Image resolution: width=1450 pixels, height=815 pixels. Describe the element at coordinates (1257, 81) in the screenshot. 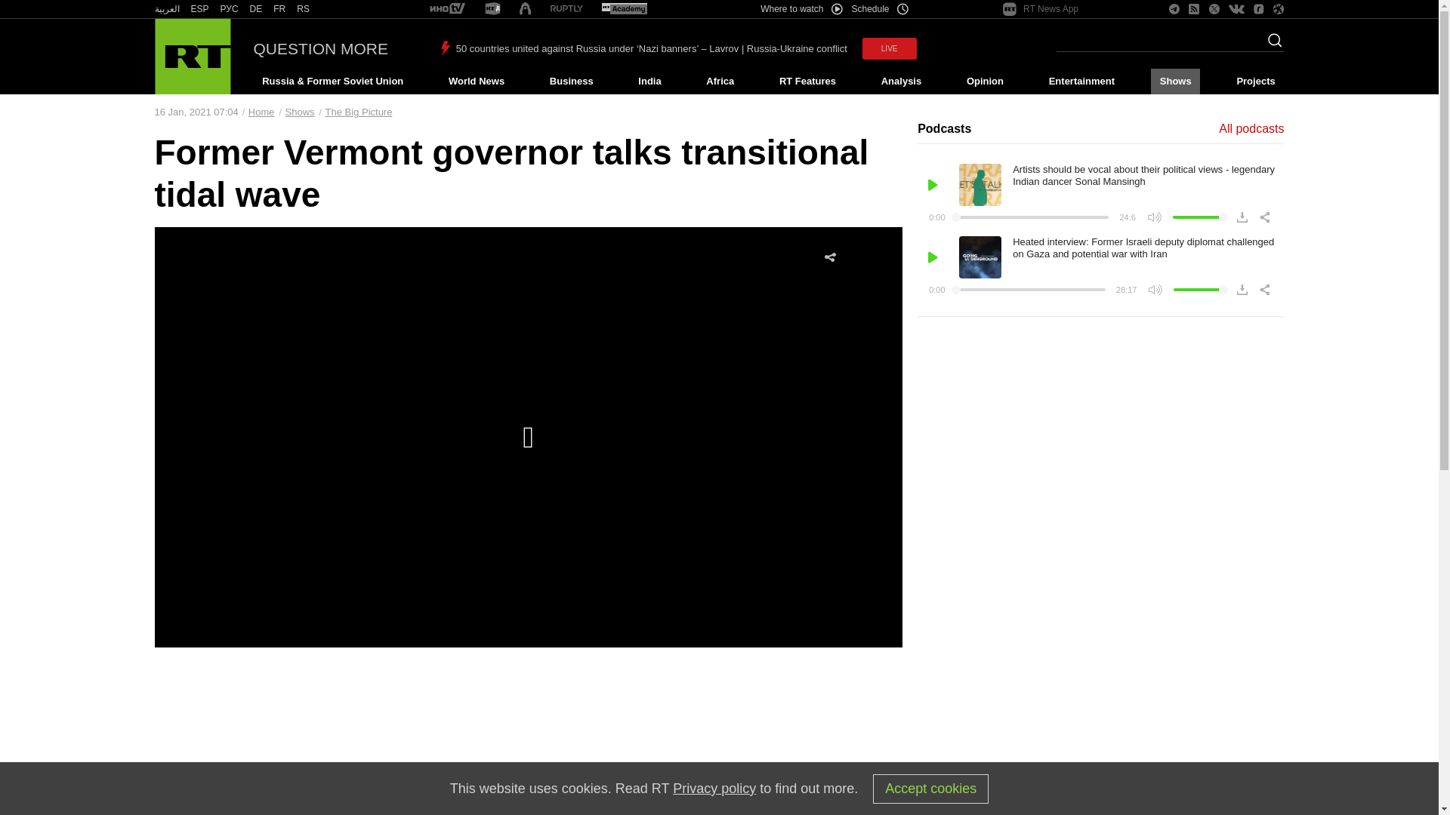

I see `Projects` at that location.